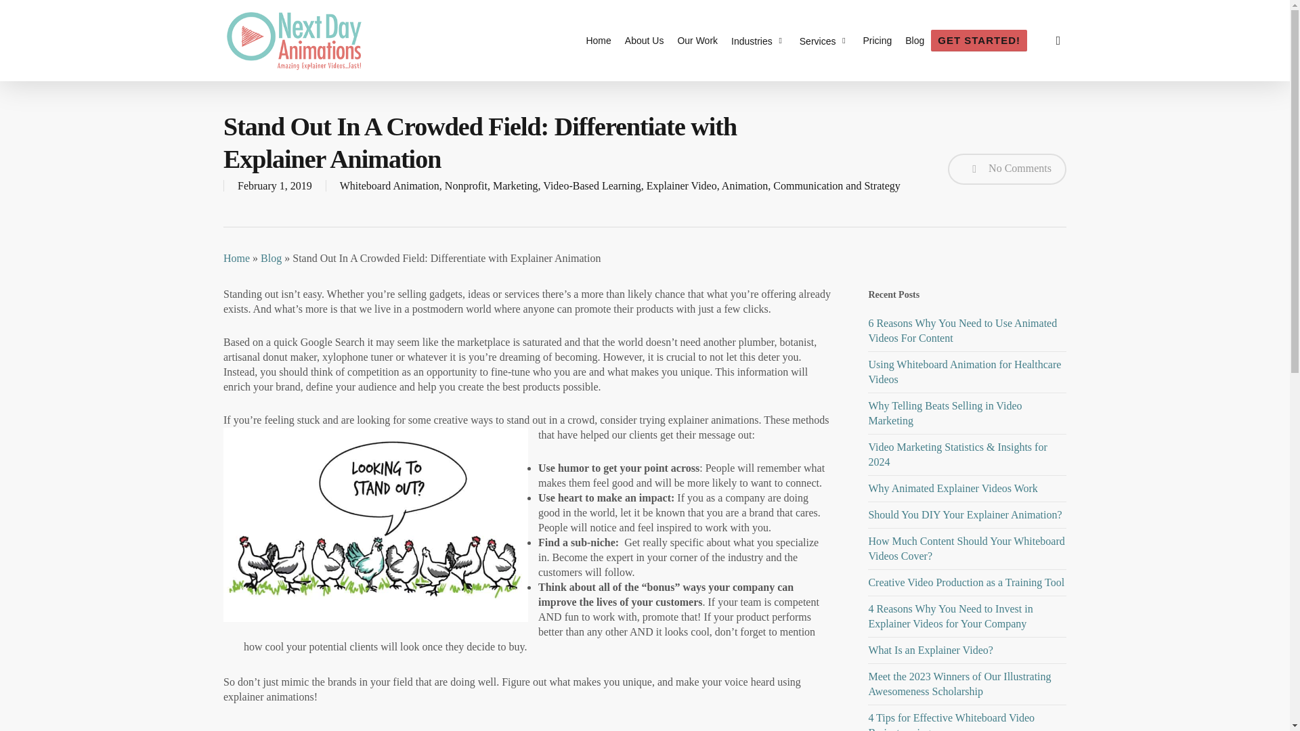 The width and height of the screenshot is (1300, 731). I want to click on Our Work, so click(697, 41).